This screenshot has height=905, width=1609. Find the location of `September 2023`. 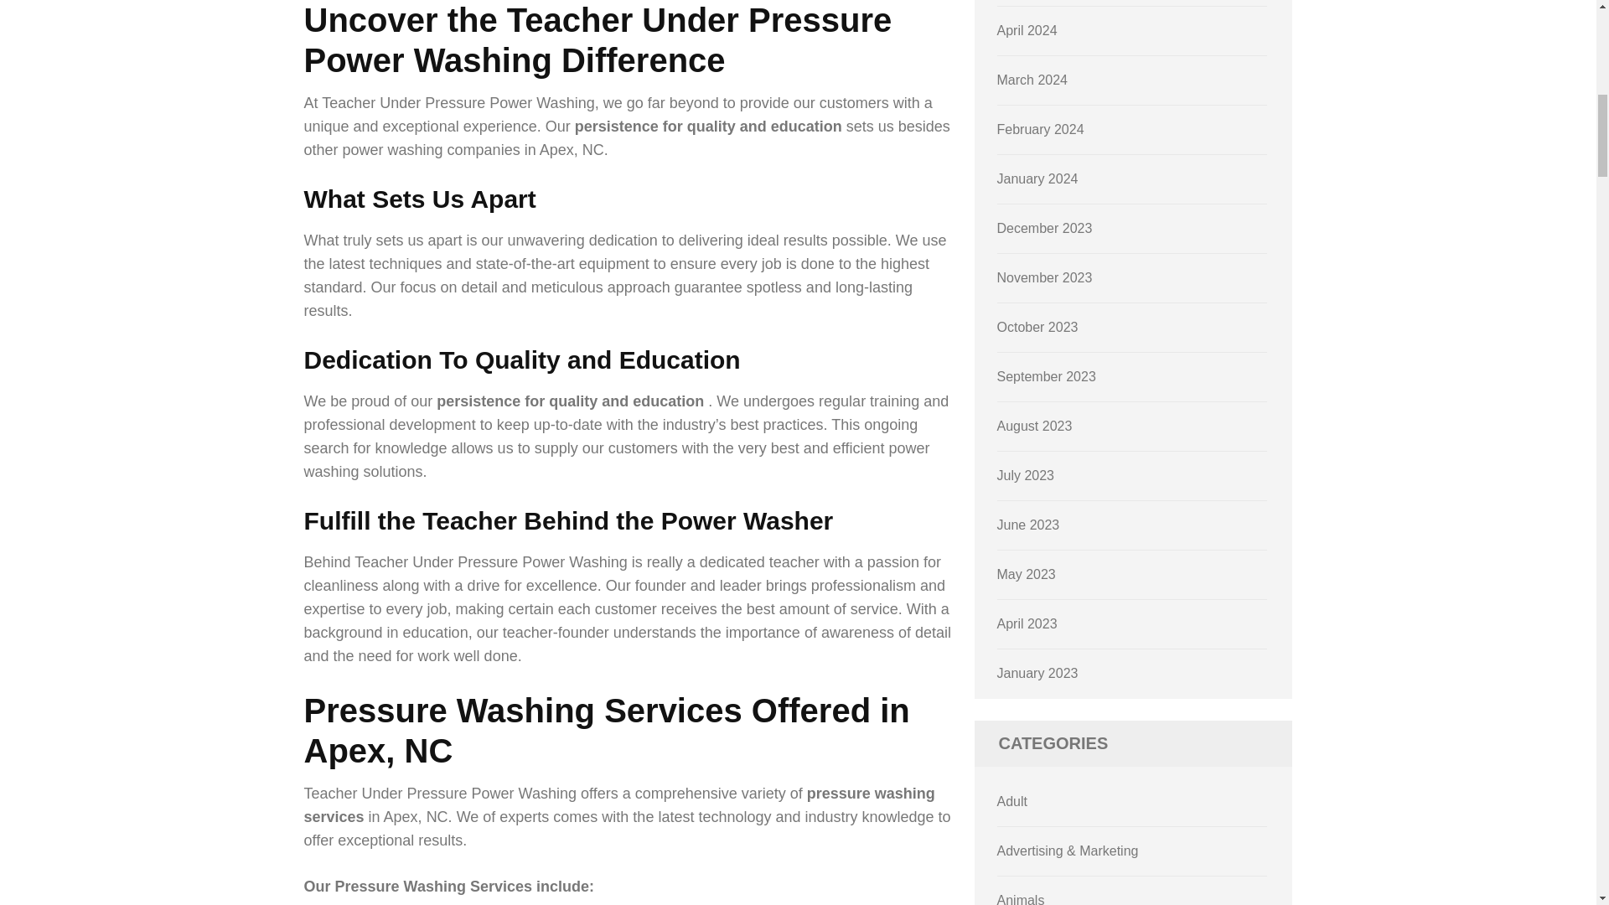

September 2023 is located at coordinates (1046, 375).